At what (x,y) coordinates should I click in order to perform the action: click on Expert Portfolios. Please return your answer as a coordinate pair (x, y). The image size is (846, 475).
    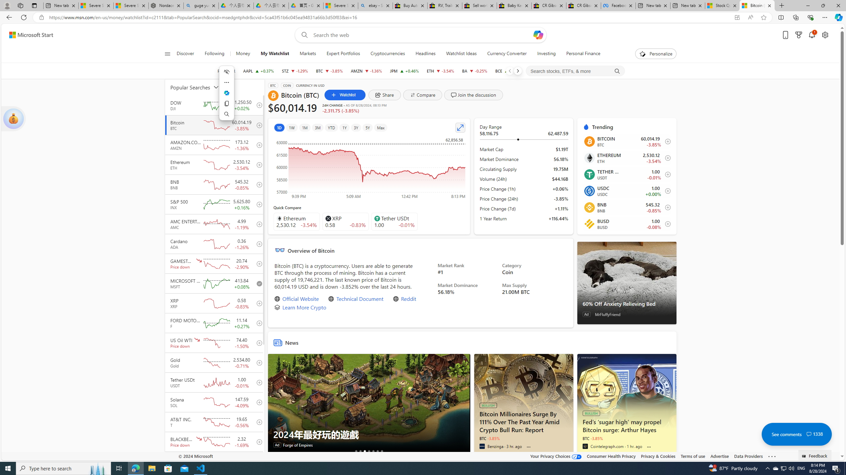
    Looking at the image, I should click on (343, 54).